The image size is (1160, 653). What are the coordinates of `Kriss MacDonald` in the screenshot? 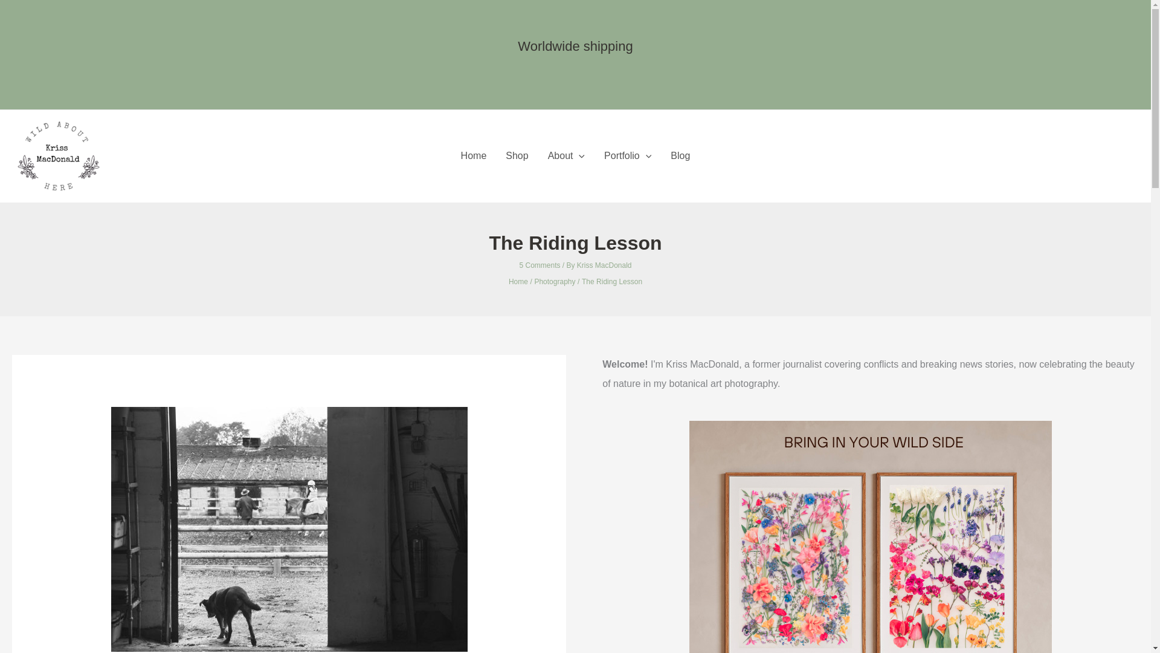 It's located at (604, 265).